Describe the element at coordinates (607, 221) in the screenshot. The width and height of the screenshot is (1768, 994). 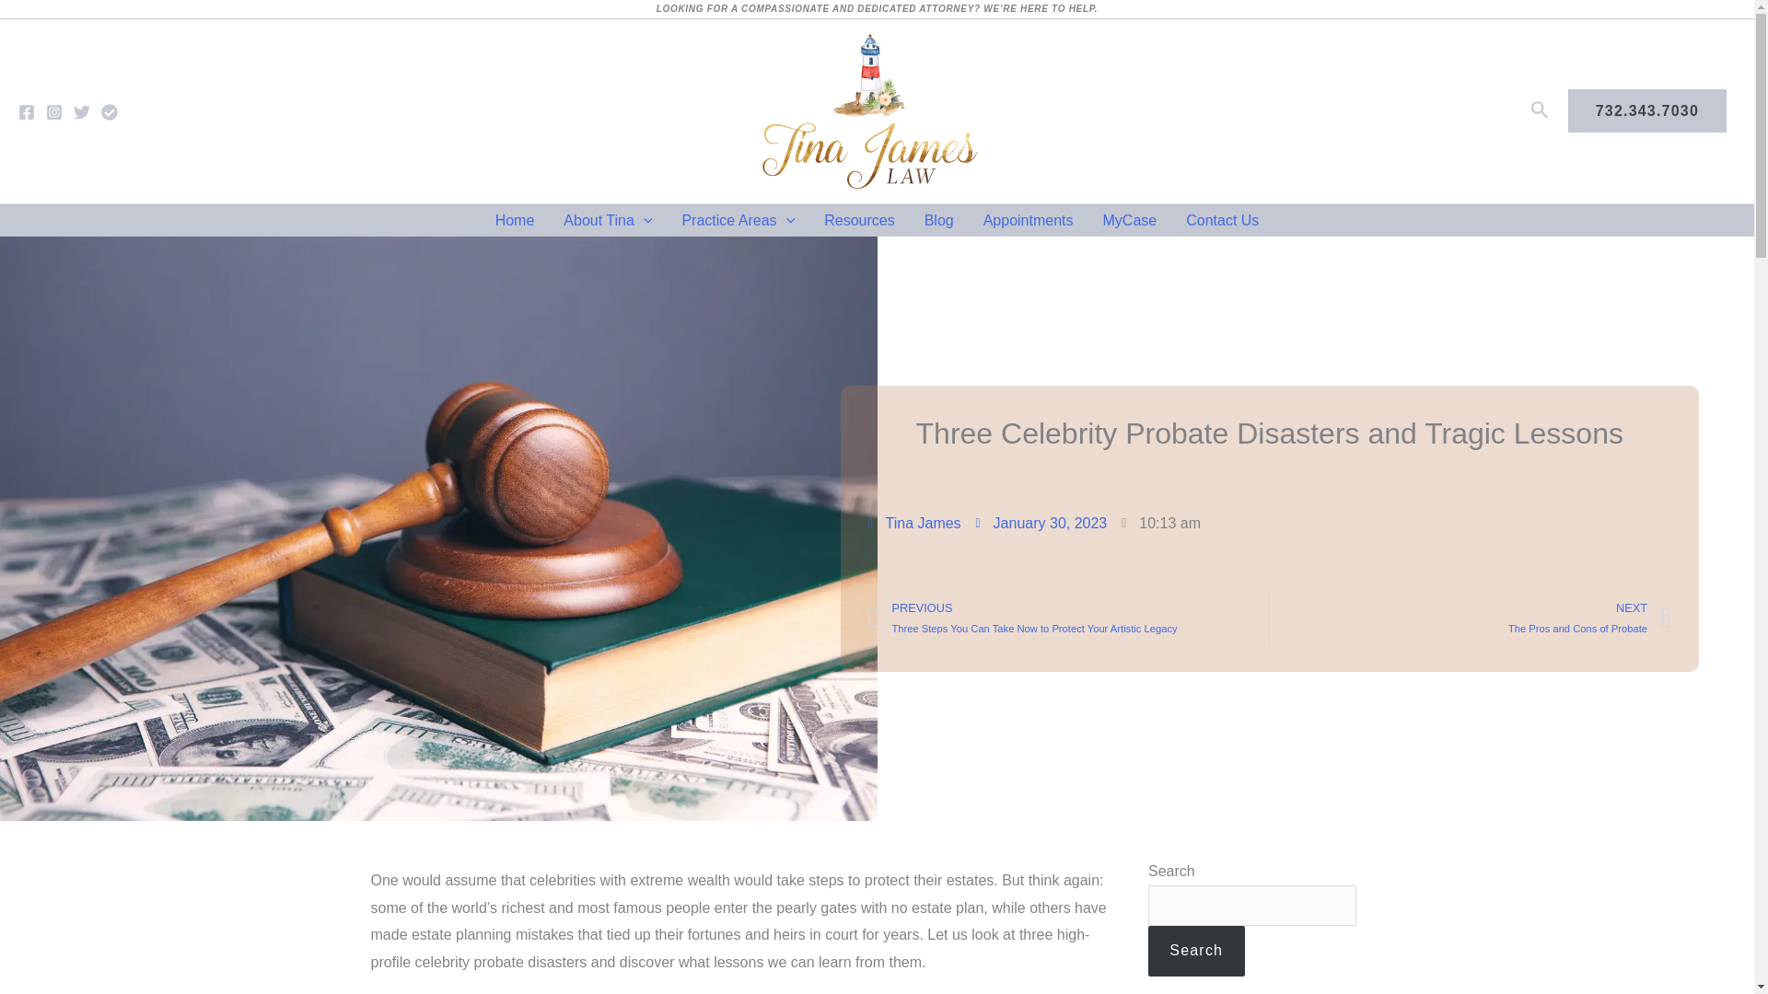
I see `About Tina` at that location.